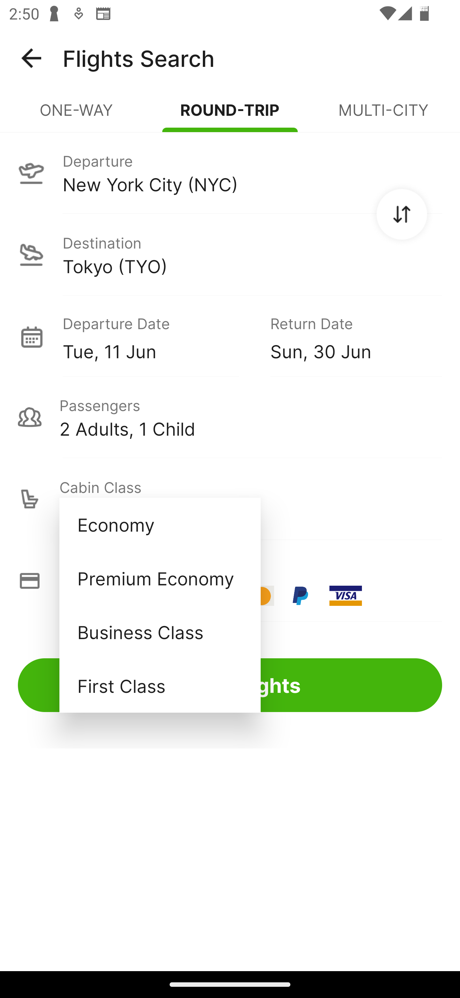 Image resolution: width=460 pixels, height=998 pixels. What do you see at coordinates (160, 685) in the screenshot?
I see `First Class` at bounding box center [160, 685].